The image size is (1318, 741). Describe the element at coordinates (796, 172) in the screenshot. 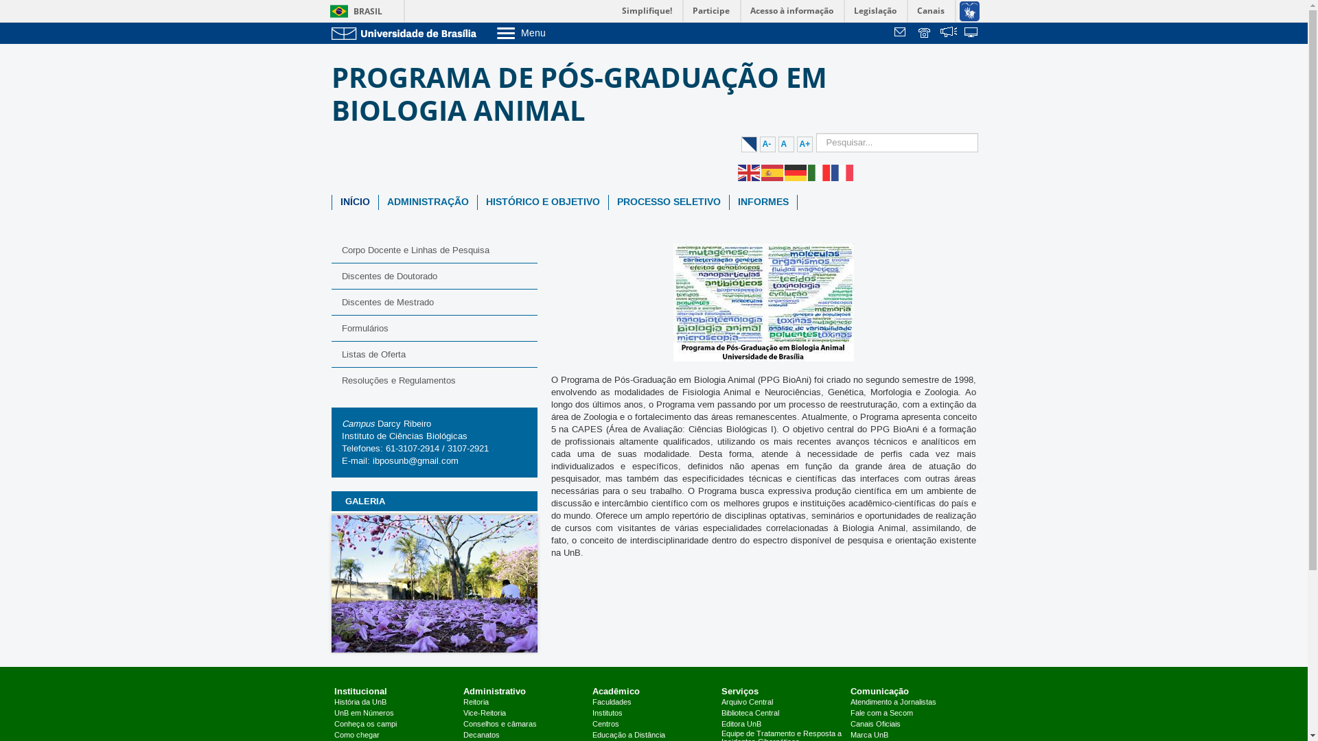

I see `Deutsch` at that location.